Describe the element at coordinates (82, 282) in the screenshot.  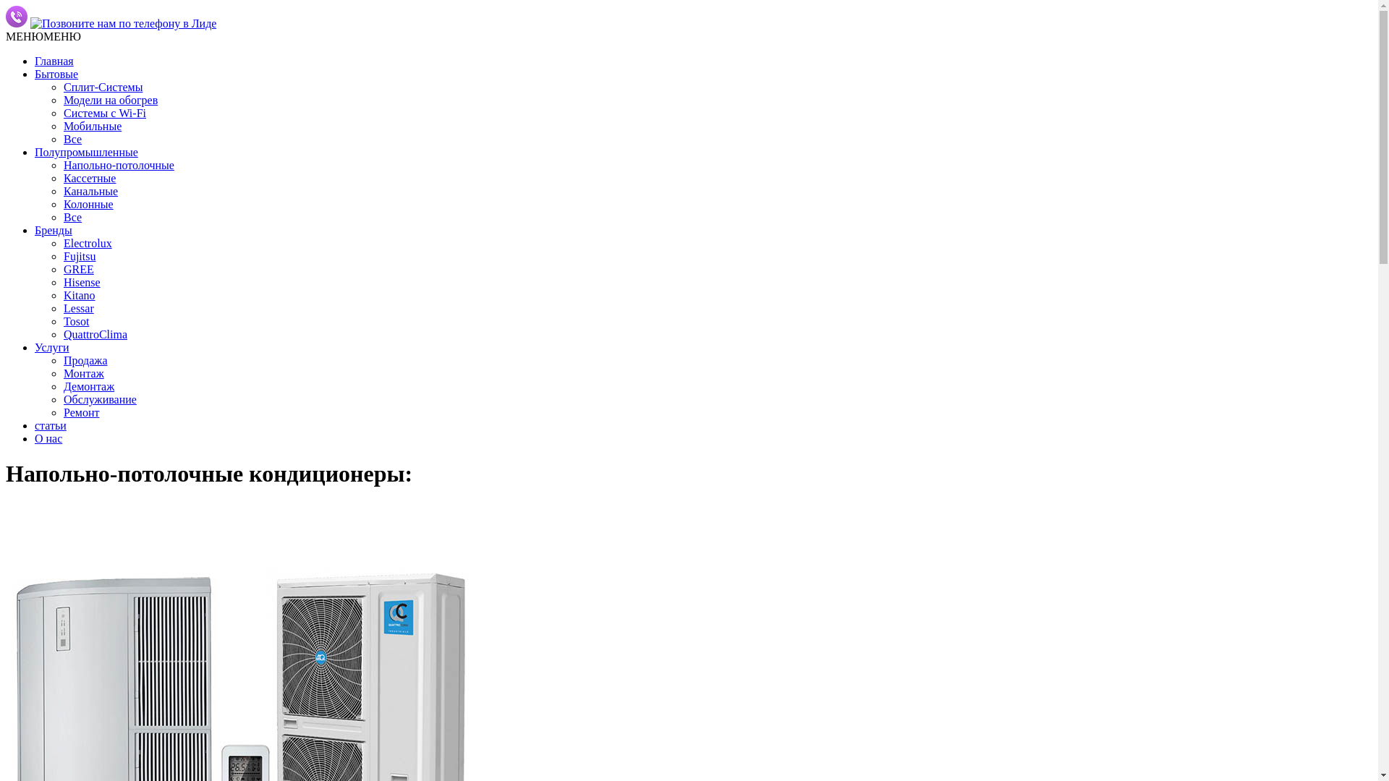
I see `Hisense` at that location.